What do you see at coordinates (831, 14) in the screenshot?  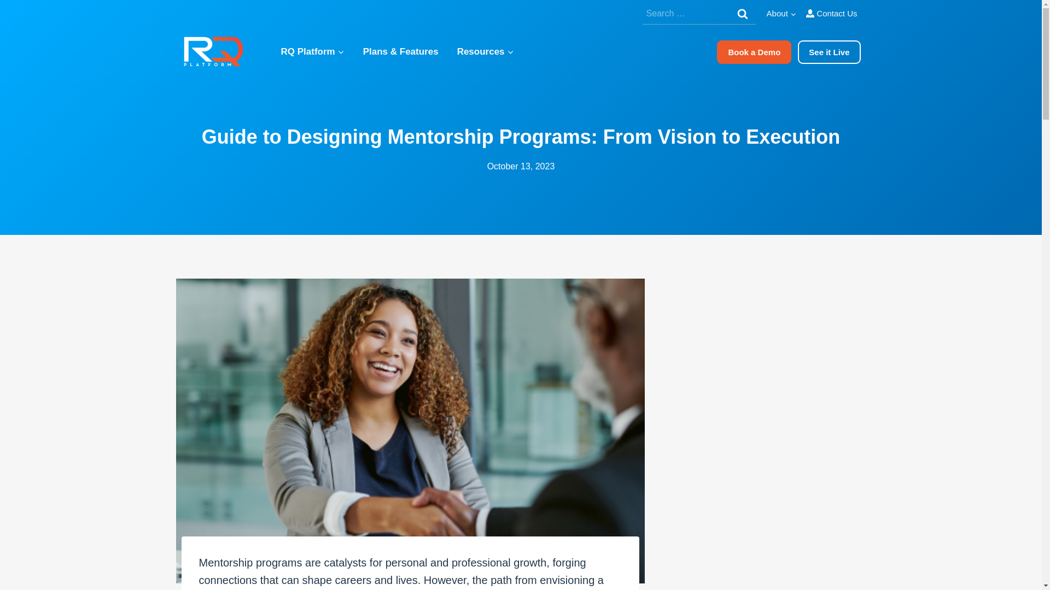 I see `Contact Us` at bounding box center [831, 14].